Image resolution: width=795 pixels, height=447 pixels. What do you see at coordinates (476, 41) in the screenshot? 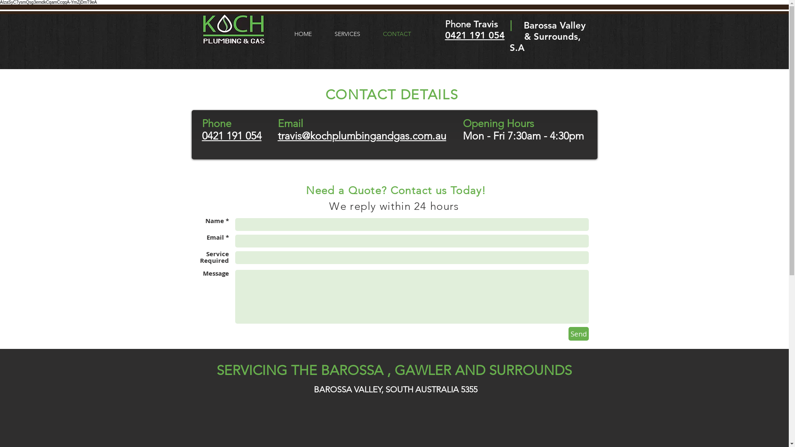
I see `0421 191 054   ` at bounding box center [476, 41].